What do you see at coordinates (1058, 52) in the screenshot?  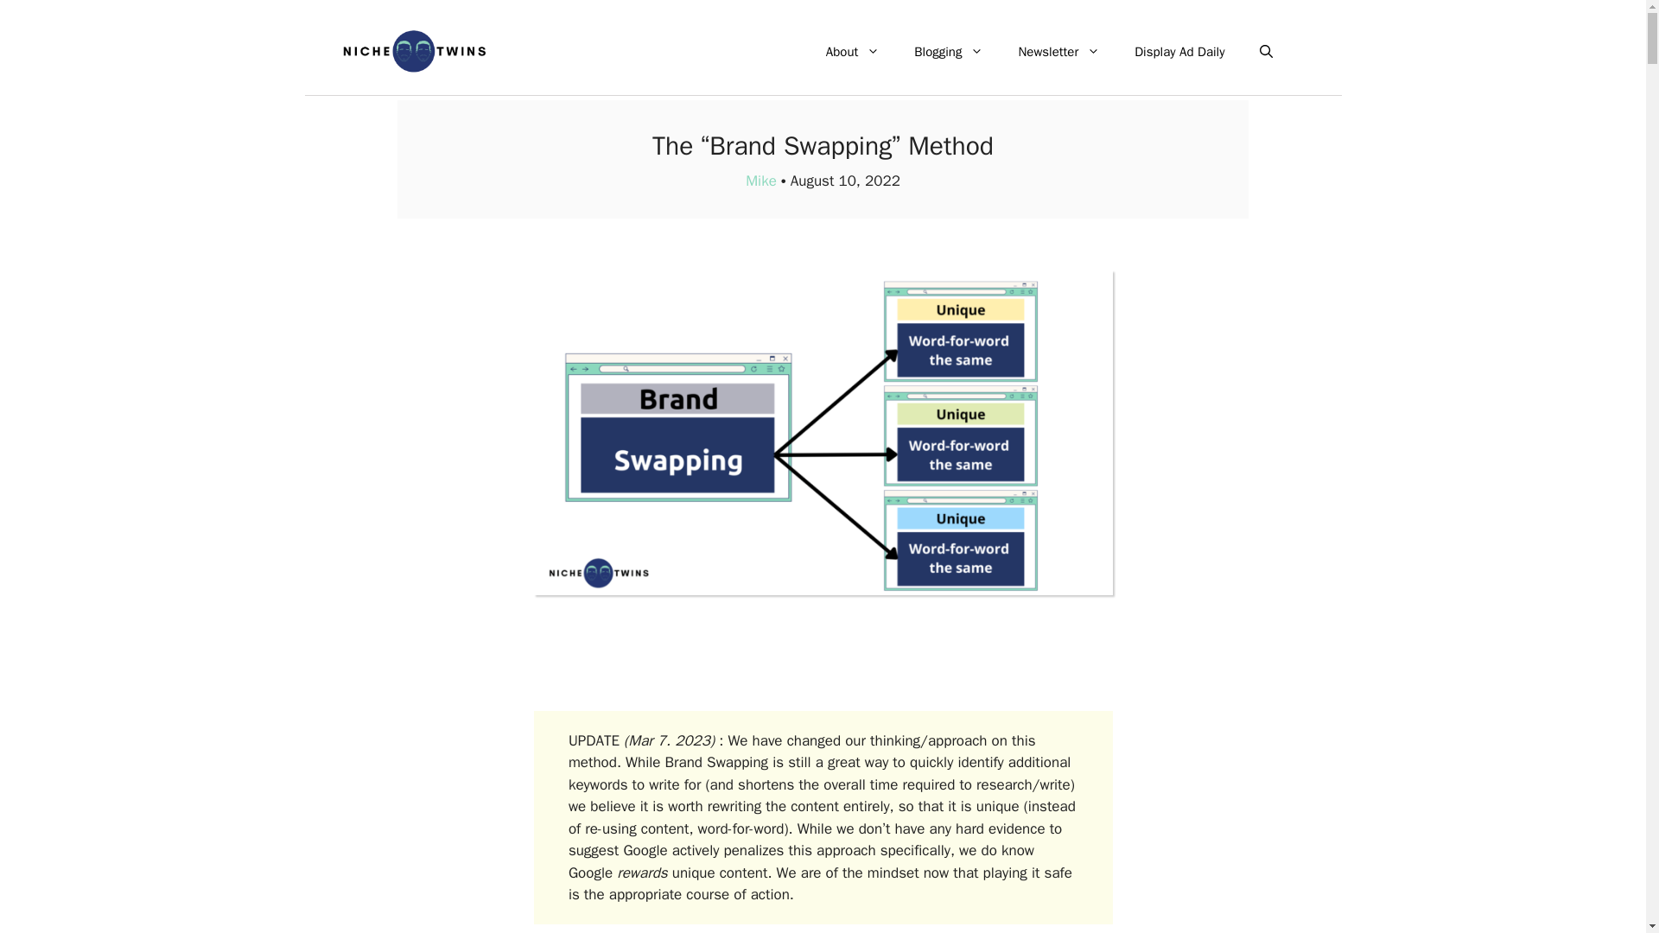 I see `Newsletter` at bounding box center [1058, 52].